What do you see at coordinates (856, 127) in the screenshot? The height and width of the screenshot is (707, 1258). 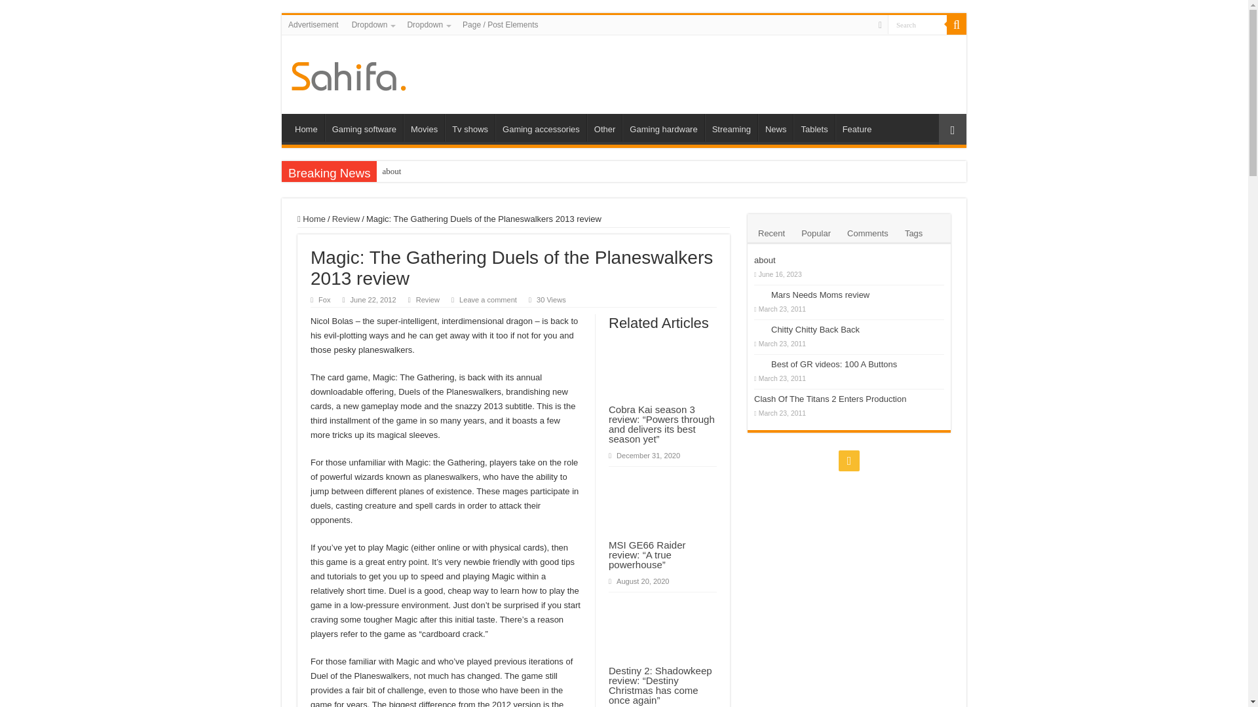 I see `Feature` at bounding box center [856, 127].